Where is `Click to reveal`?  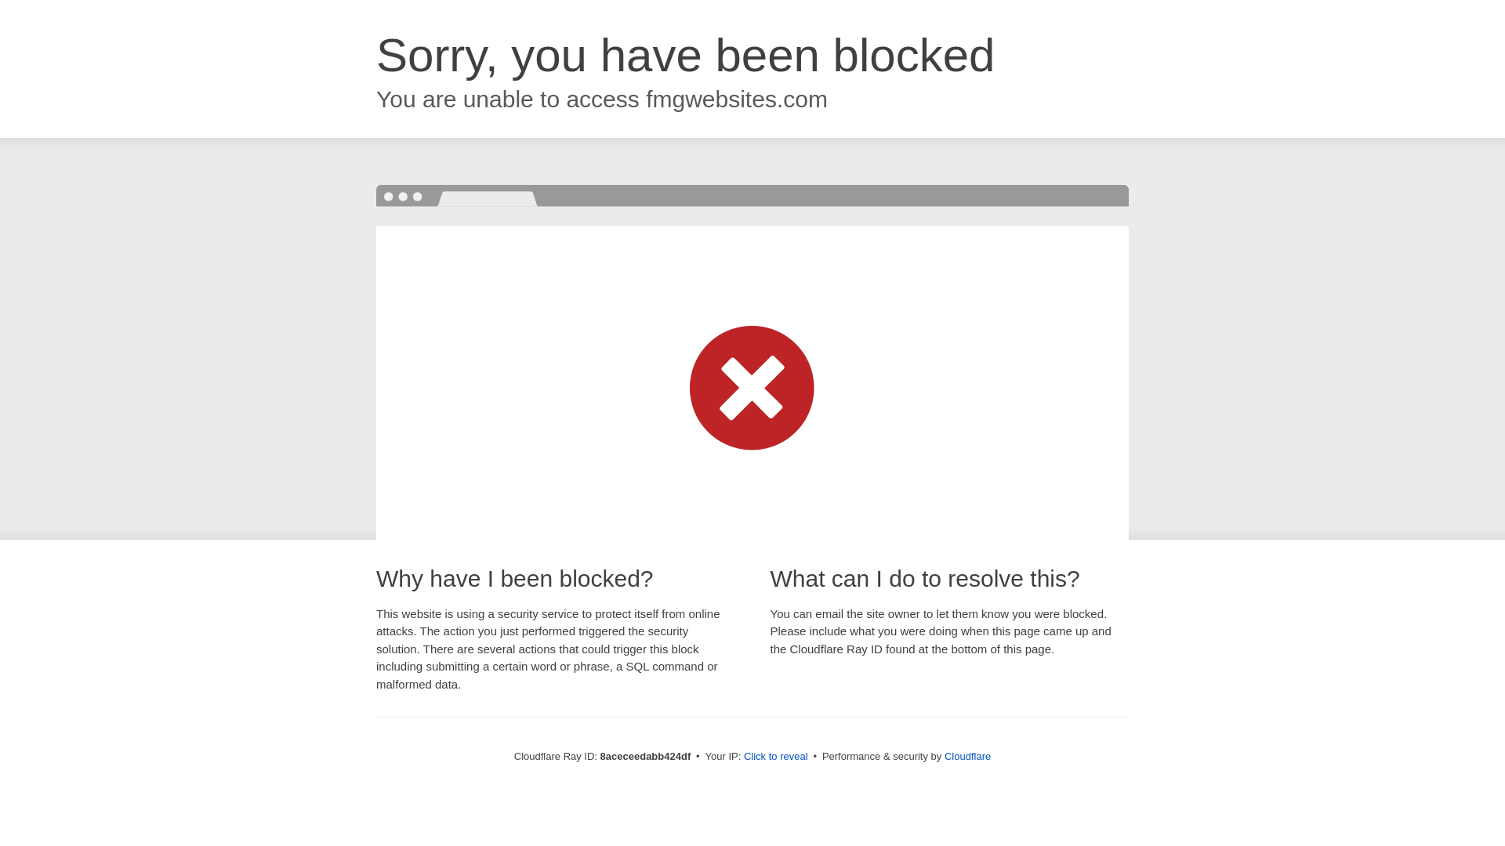 Click to reveal is located at coordinates (776, 757).